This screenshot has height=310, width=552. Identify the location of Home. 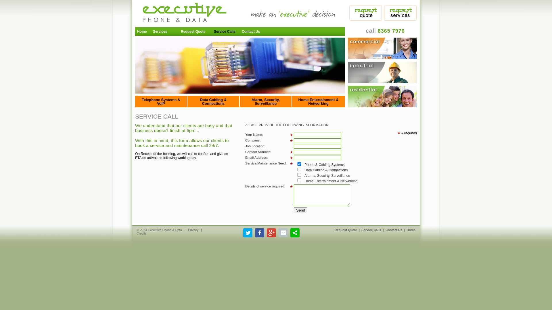
(411, 230).